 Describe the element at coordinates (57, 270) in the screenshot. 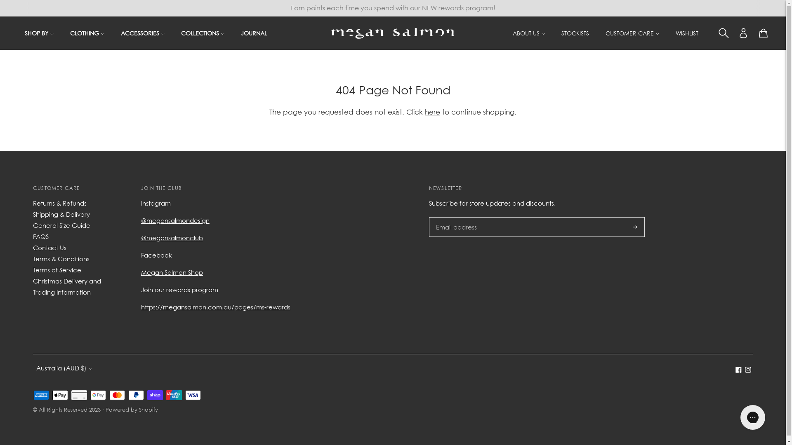

I see `Terms of Service` at that location.